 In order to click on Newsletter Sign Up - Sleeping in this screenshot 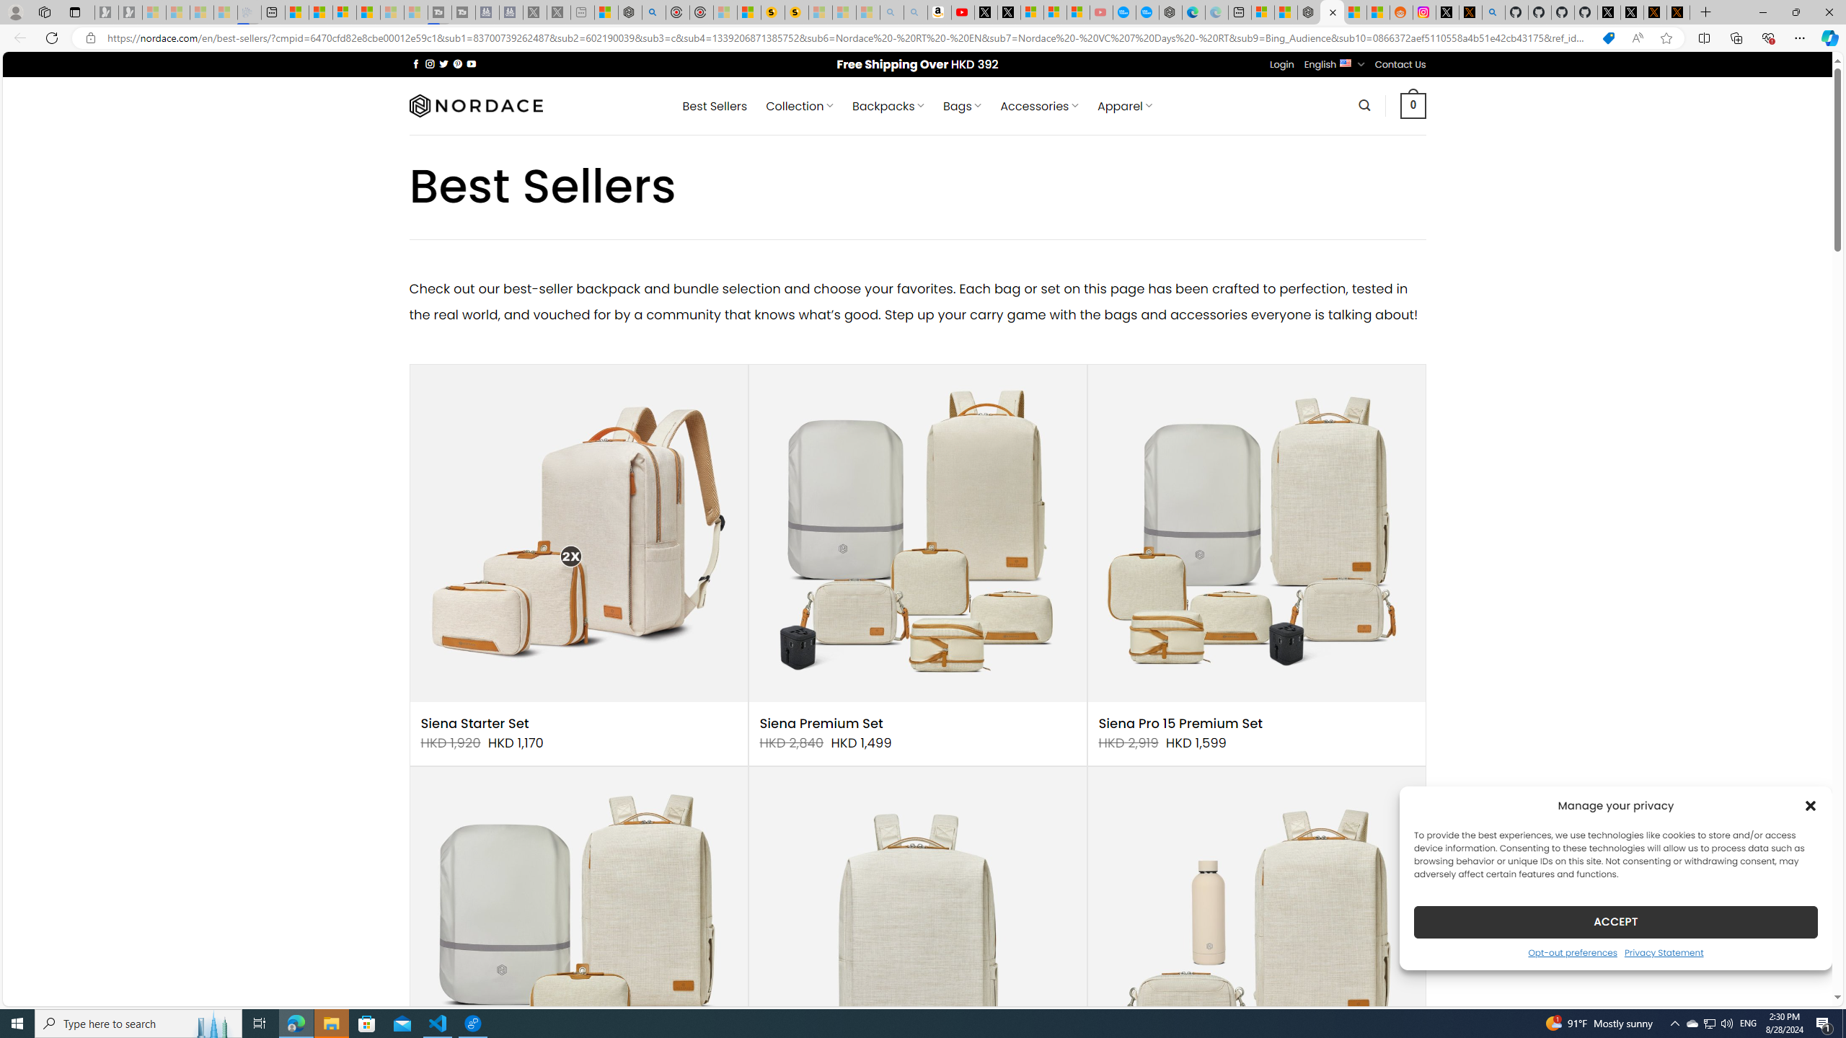, I will do `click(130, 12)`.